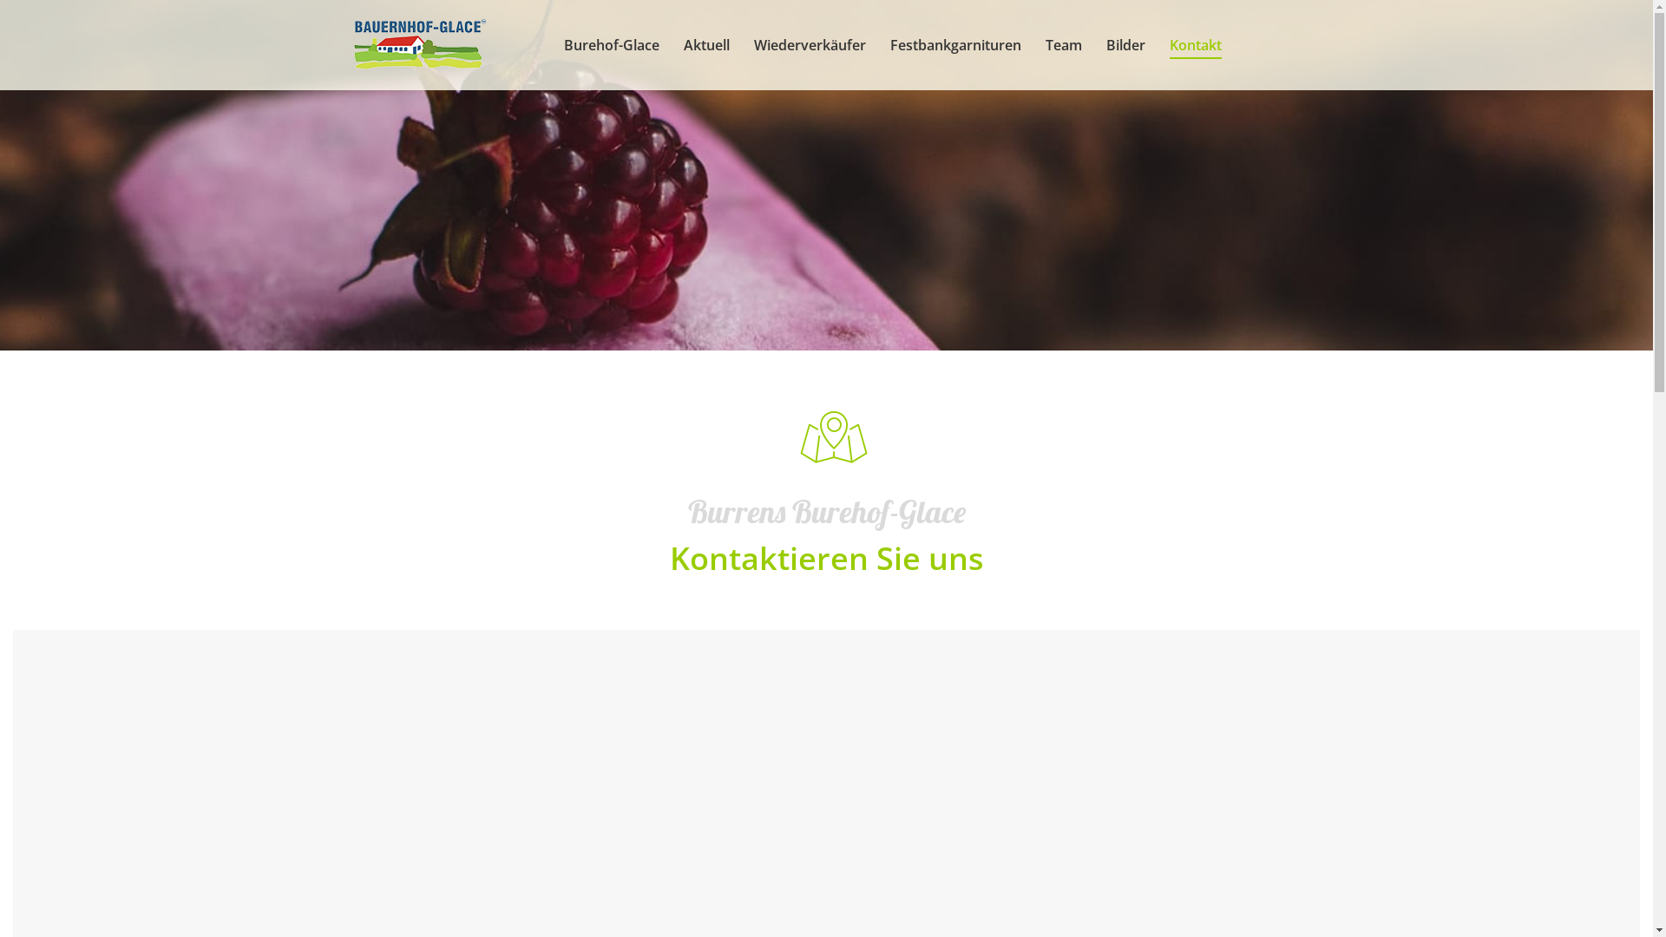  What do you see at coordinates (1063, 45) in the screenshot?
I see `Team` at bounding box center [1063, 45].